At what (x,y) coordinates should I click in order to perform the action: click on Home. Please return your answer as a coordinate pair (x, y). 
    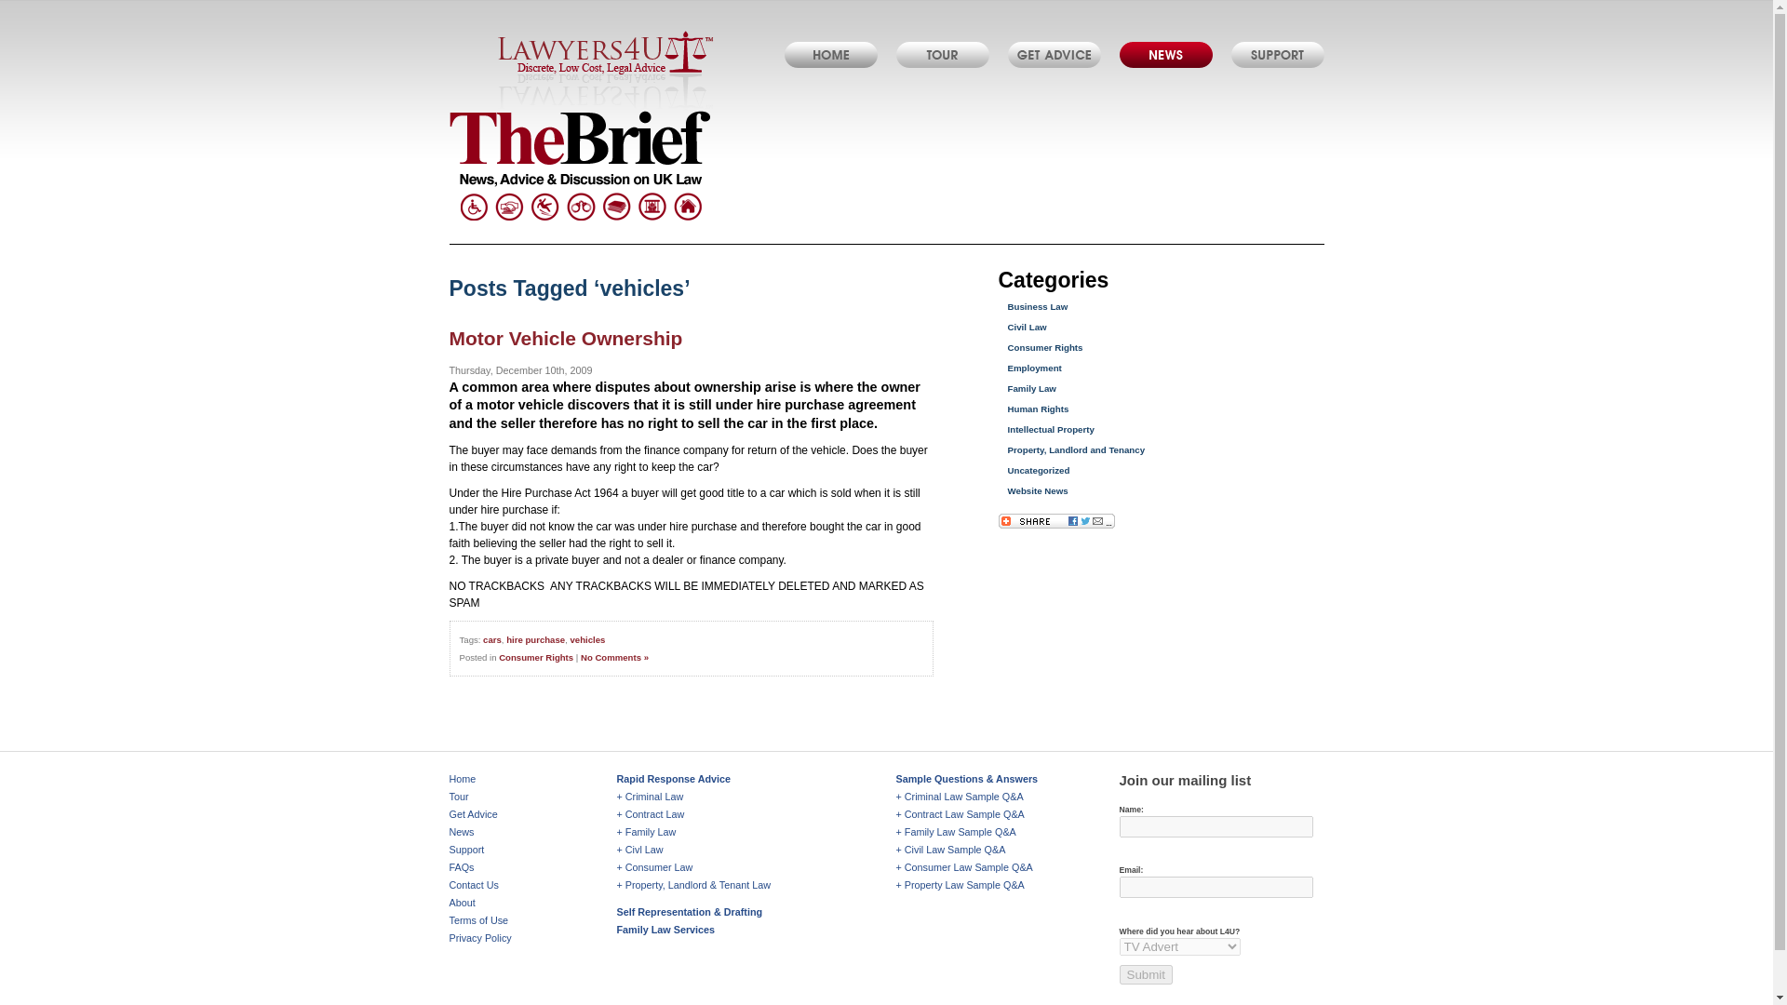
    Looking at the image, I should click on (462, 778).